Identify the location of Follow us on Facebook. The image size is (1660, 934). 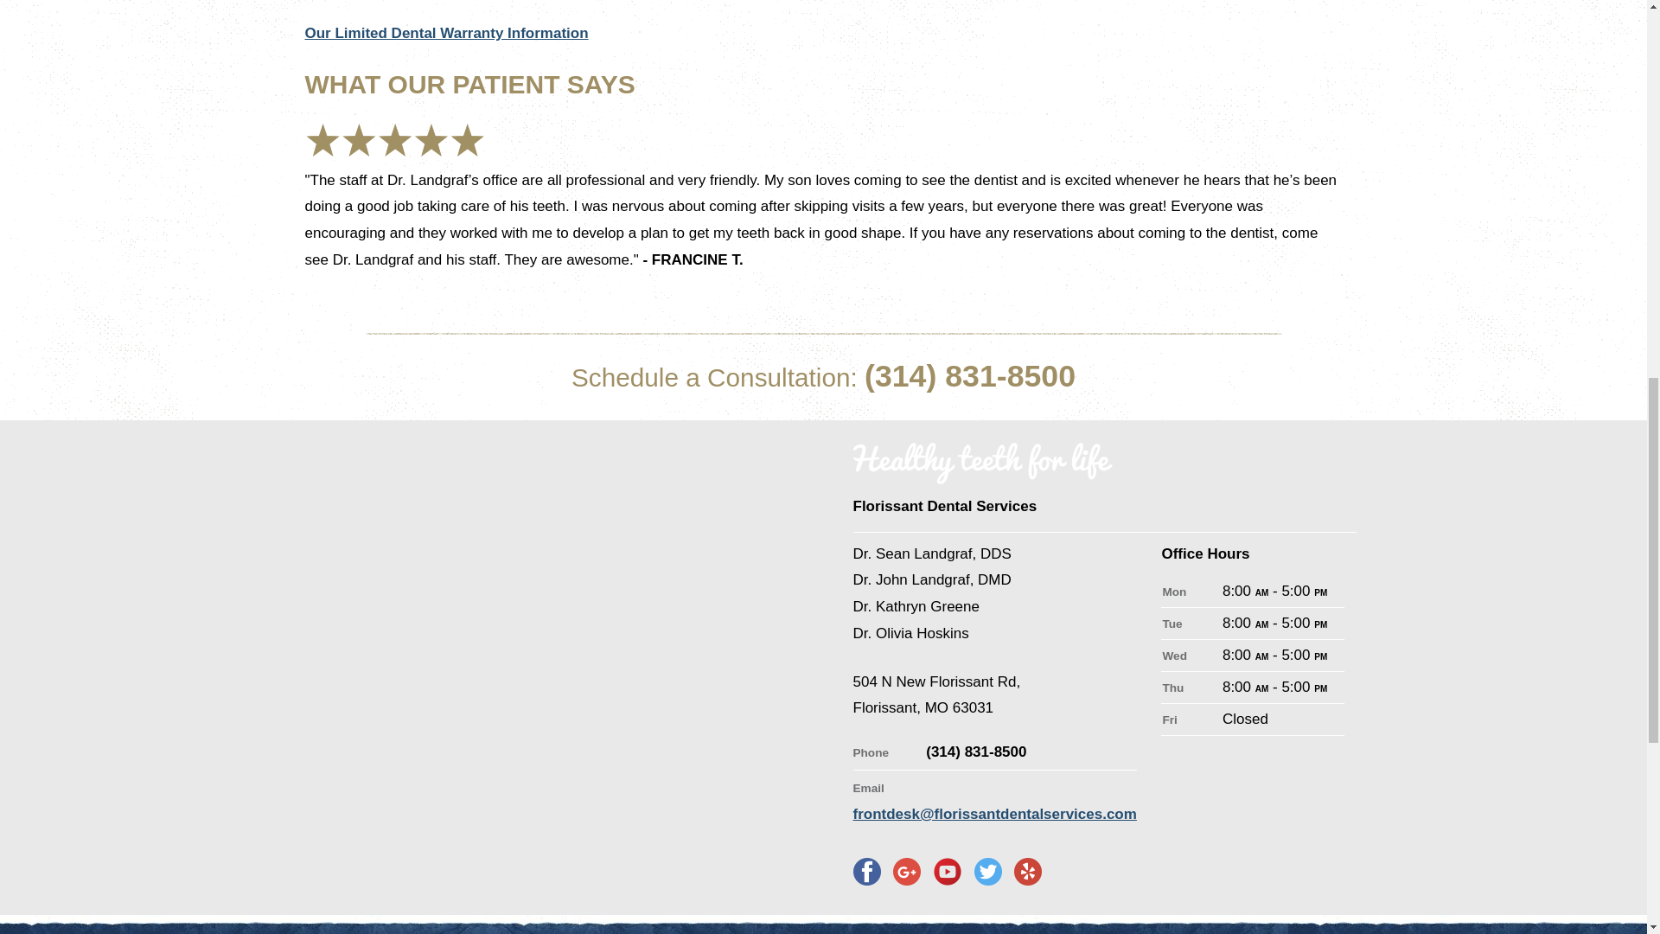
(906, 872).